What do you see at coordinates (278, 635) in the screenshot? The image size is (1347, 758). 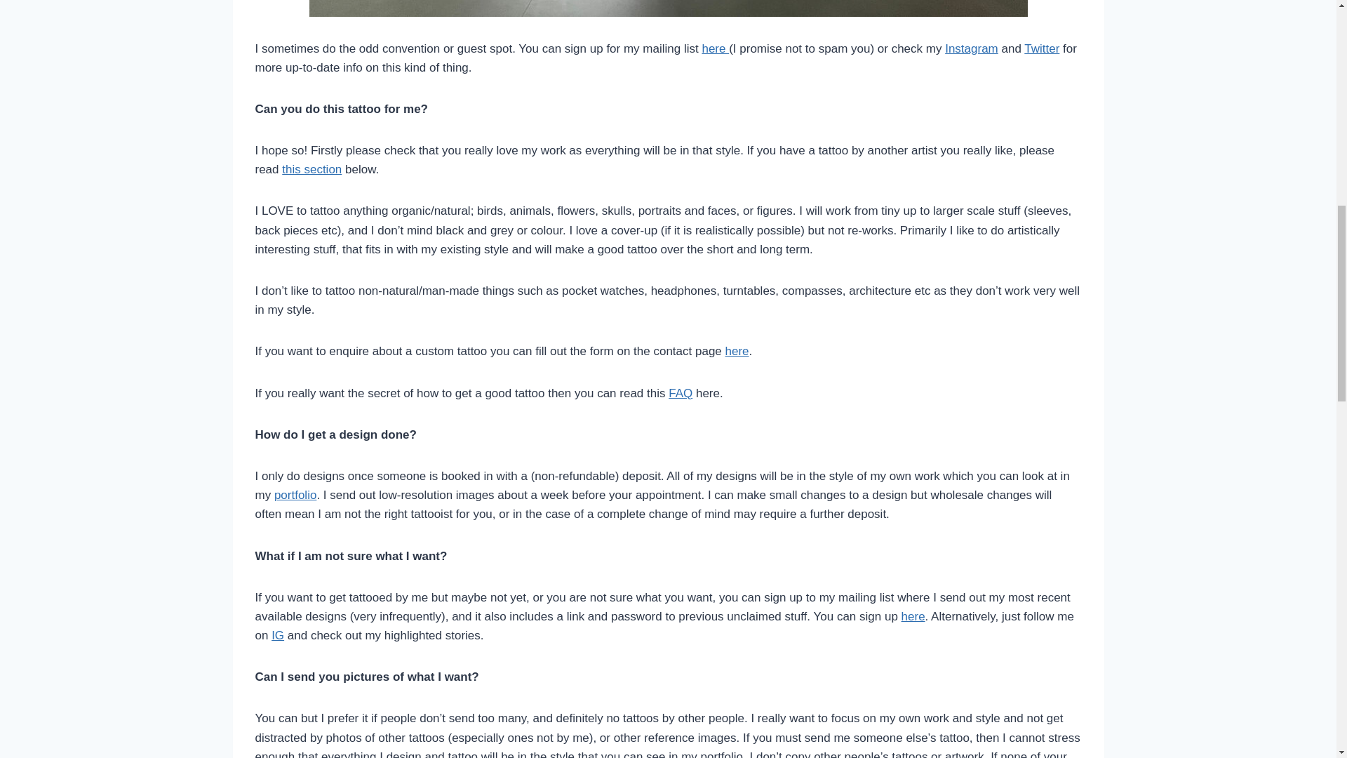 I see `IG` at bounding box center [278, 635].